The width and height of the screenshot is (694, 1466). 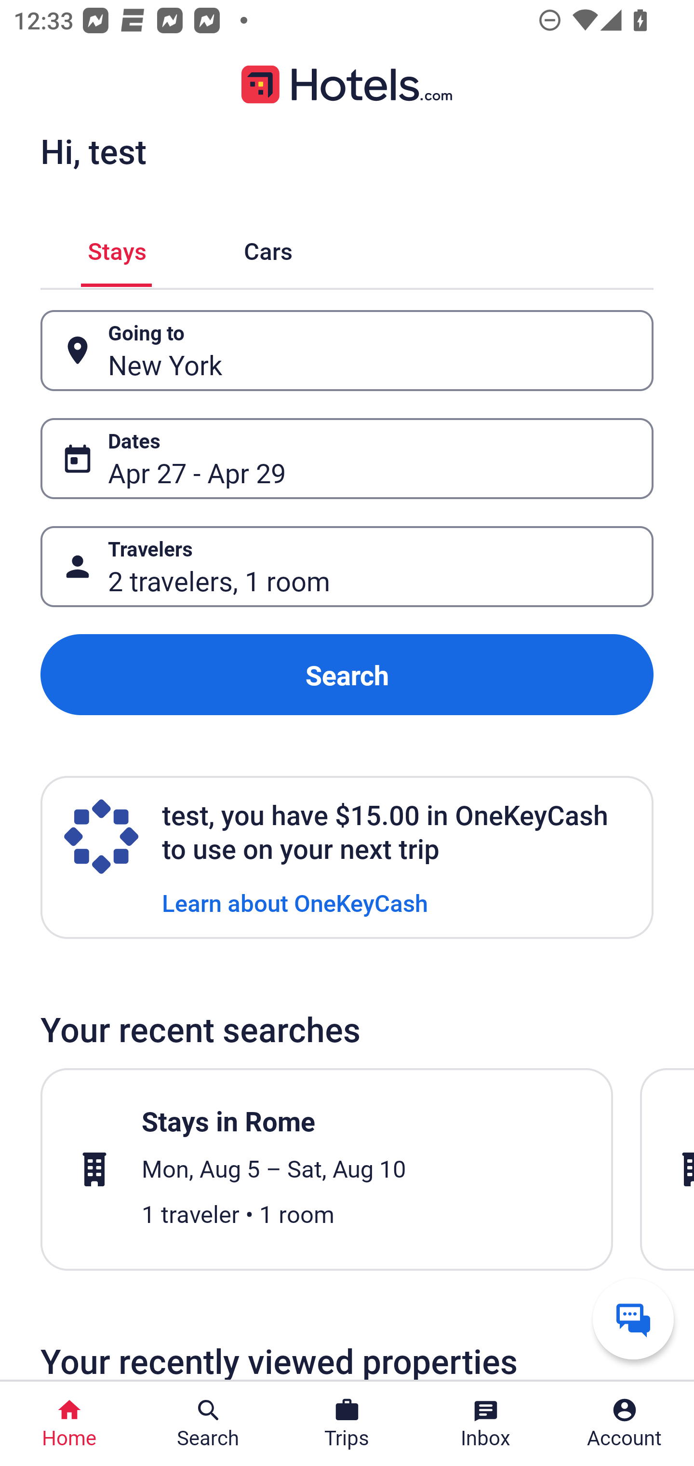 What do you see at coordinates (625, 1424) in the screenshot?
I see `Account Profile. Button` at bounding box center [625, 1424].